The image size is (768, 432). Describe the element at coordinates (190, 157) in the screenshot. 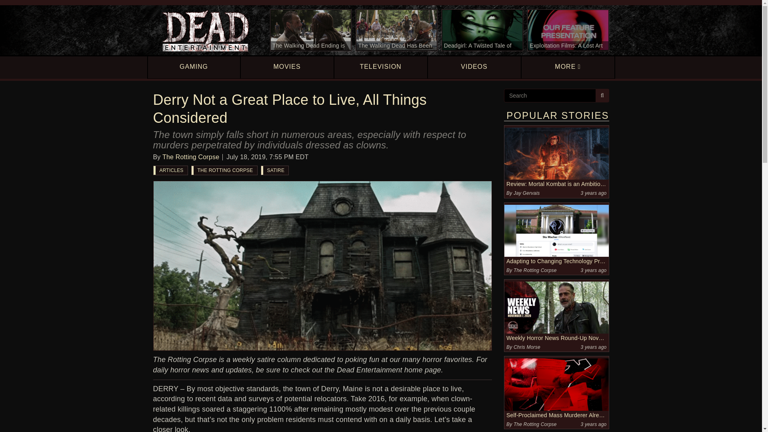

I see `The Rotting Corpse` at that location.